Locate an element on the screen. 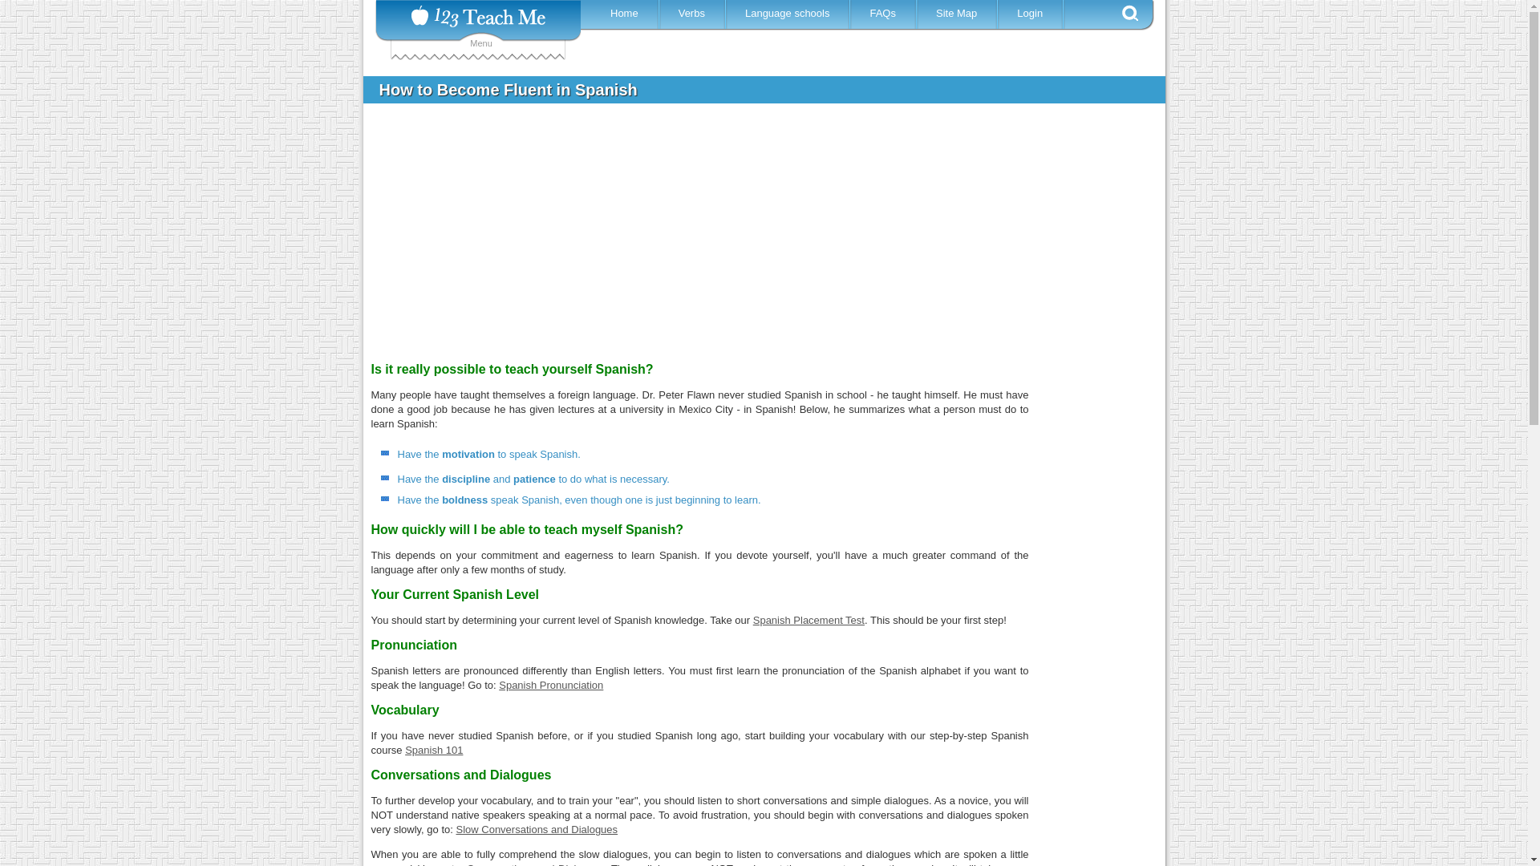  Language schools is located at coordinates (789, 13).